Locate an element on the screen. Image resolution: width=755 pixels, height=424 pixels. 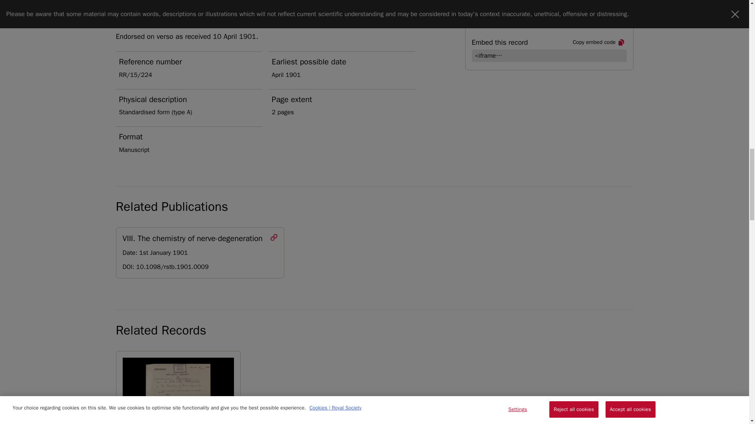
Copy embed code is located at coordinates (598, 42).